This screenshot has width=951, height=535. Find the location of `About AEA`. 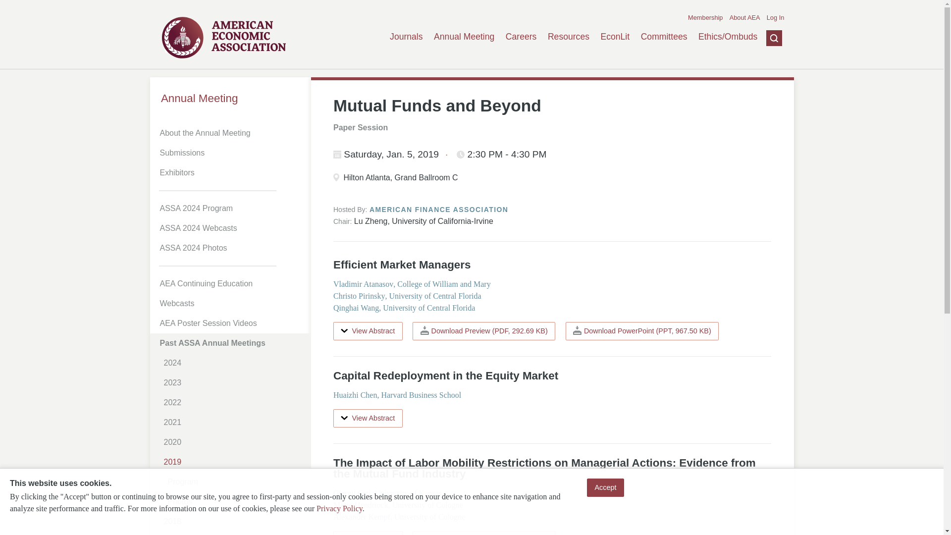

About AEA is located at coordinates (744, 18).